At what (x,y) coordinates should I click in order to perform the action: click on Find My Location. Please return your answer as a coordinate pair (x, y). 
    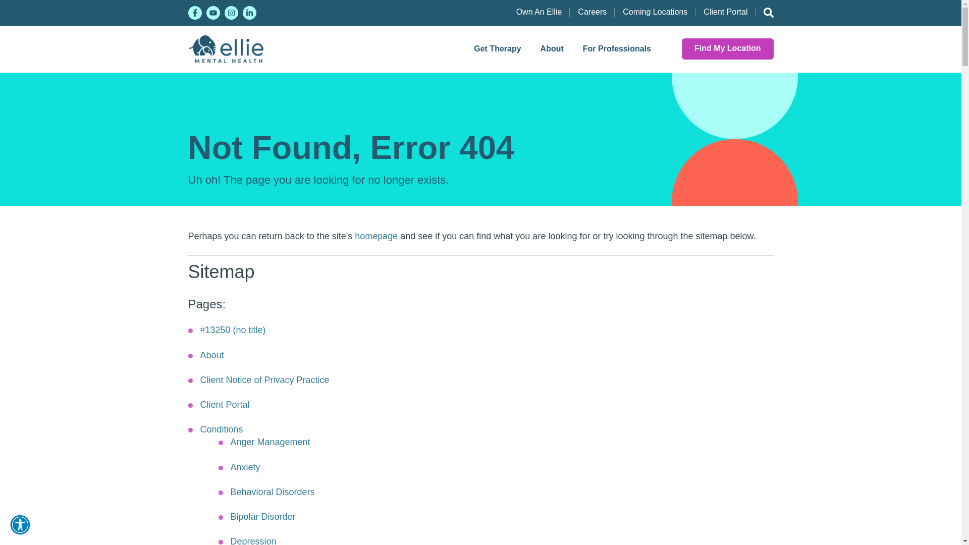
    Looking at the image, I should click on (728, 48).